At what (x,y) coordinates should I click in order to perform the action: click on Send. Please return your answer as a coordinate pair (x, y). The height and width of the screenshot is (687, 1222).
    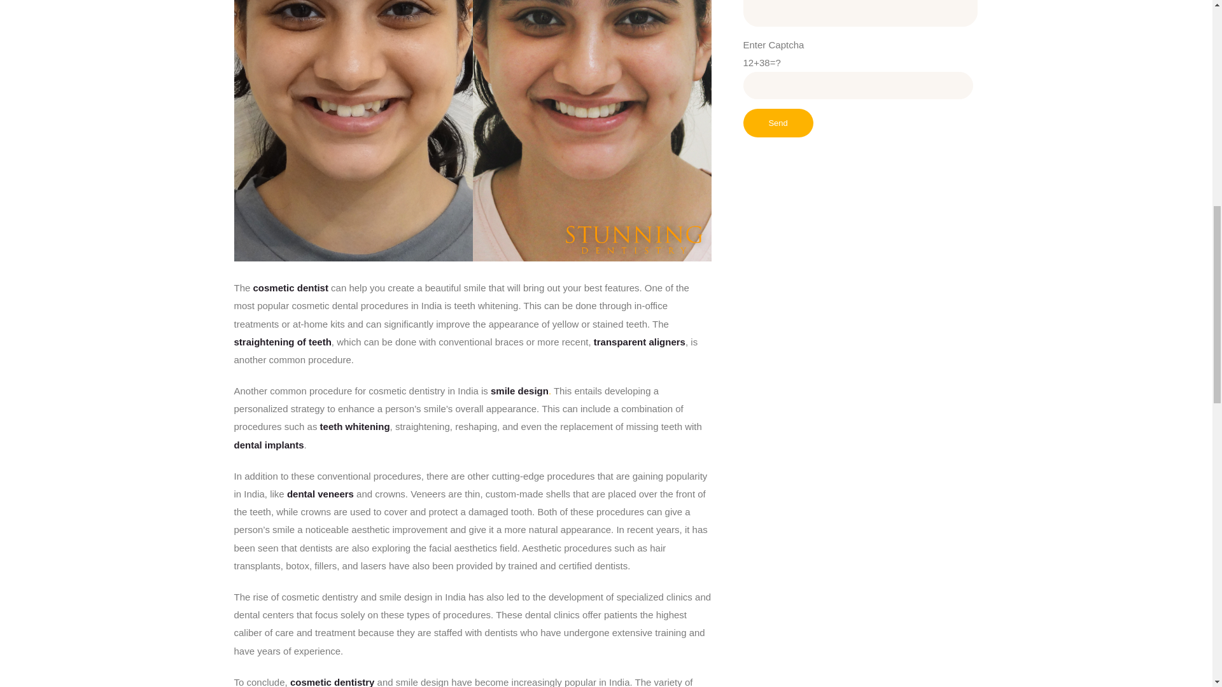
    Looking at the image, I should click on (778, 123).